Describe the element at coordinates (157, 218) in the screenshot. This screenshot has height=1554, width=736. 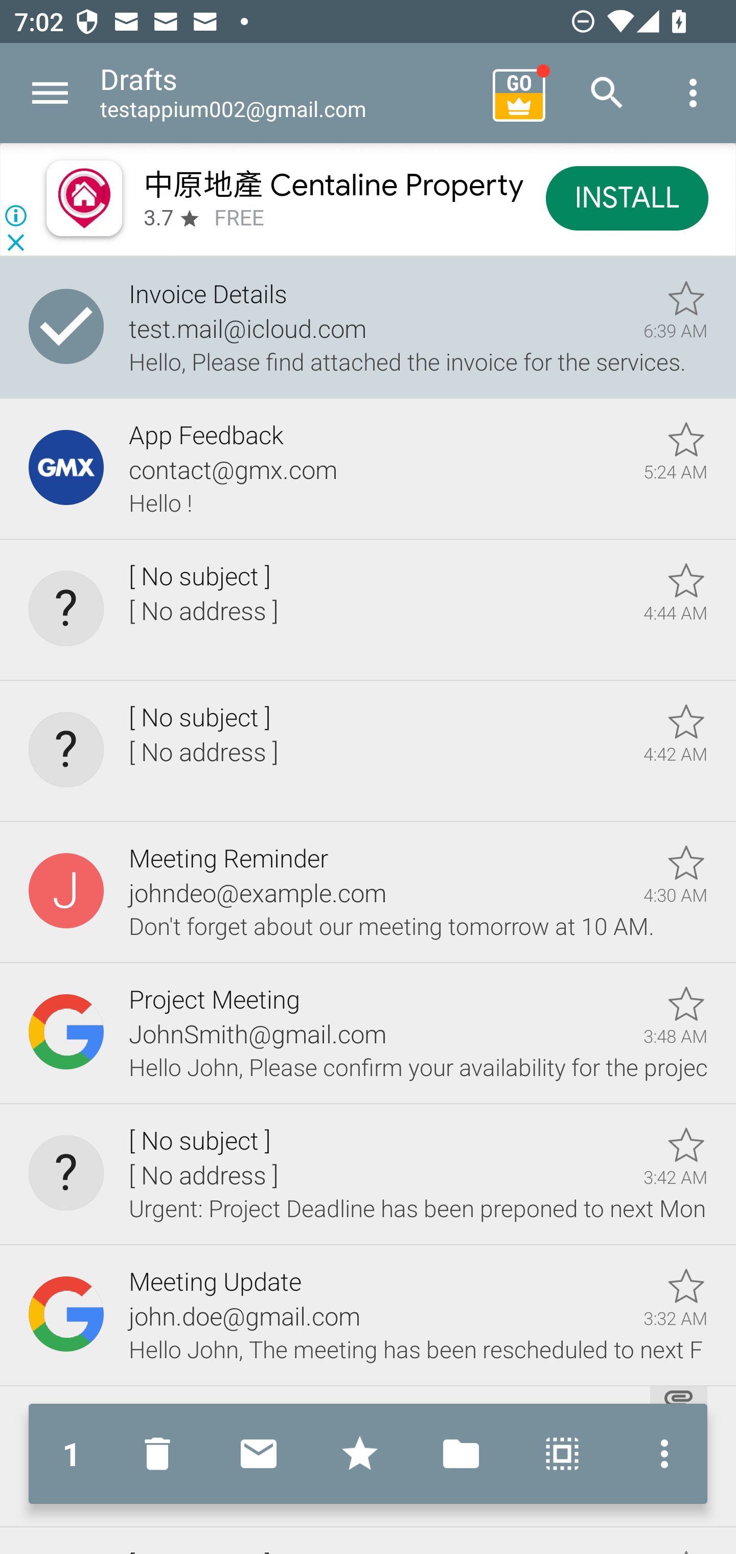
I see `3.7` at that location.